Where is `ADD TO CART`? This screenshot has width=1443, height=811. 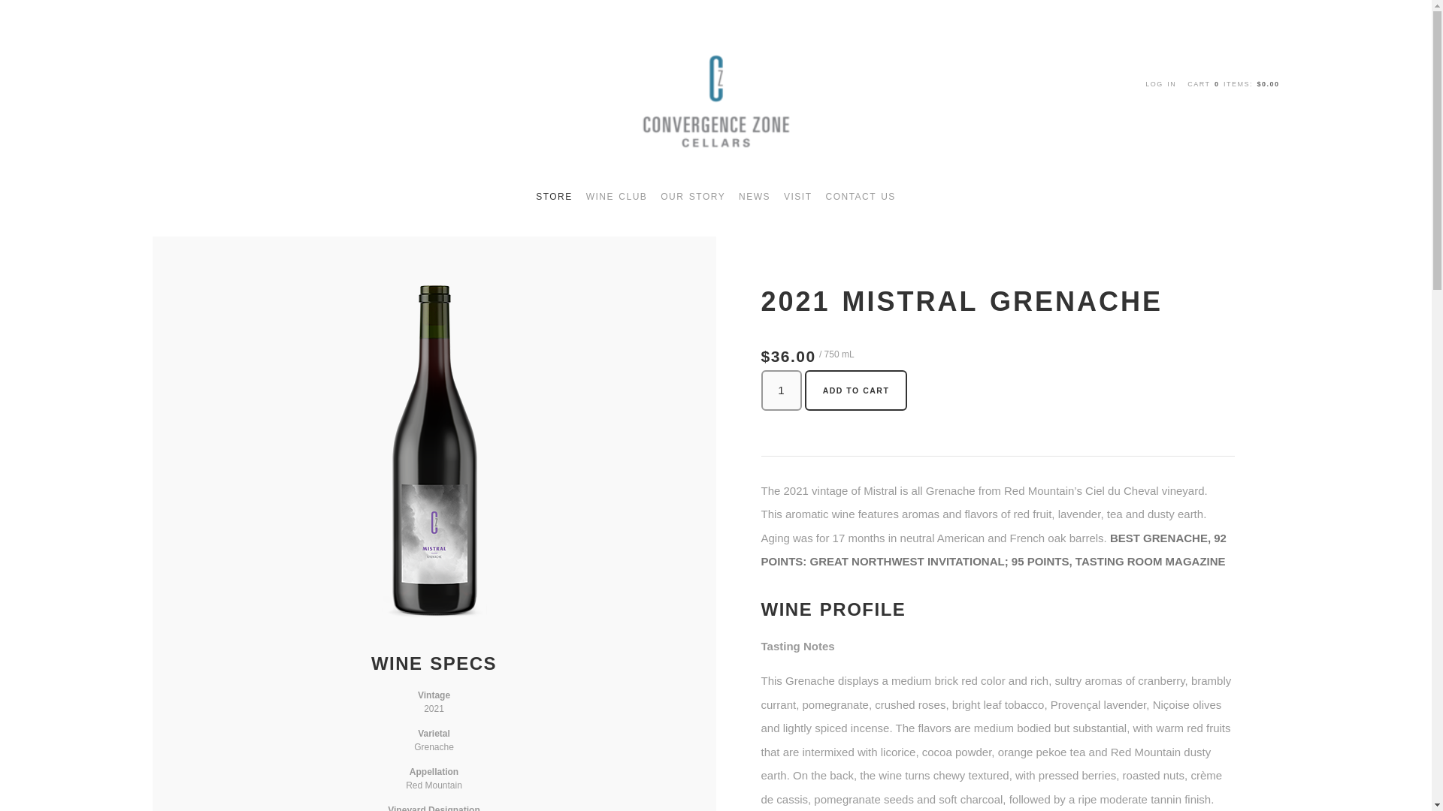 ADD TO CART is located at coordinates (856, 390).